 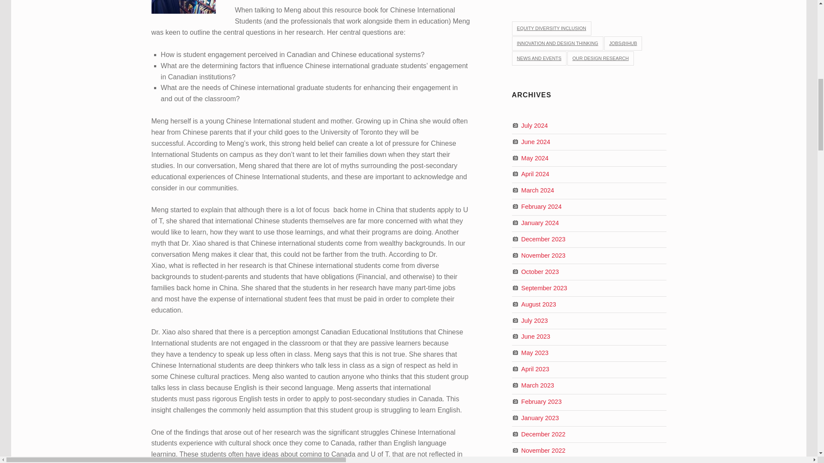 I want to click on July 2024, so click(x=535, y=125).